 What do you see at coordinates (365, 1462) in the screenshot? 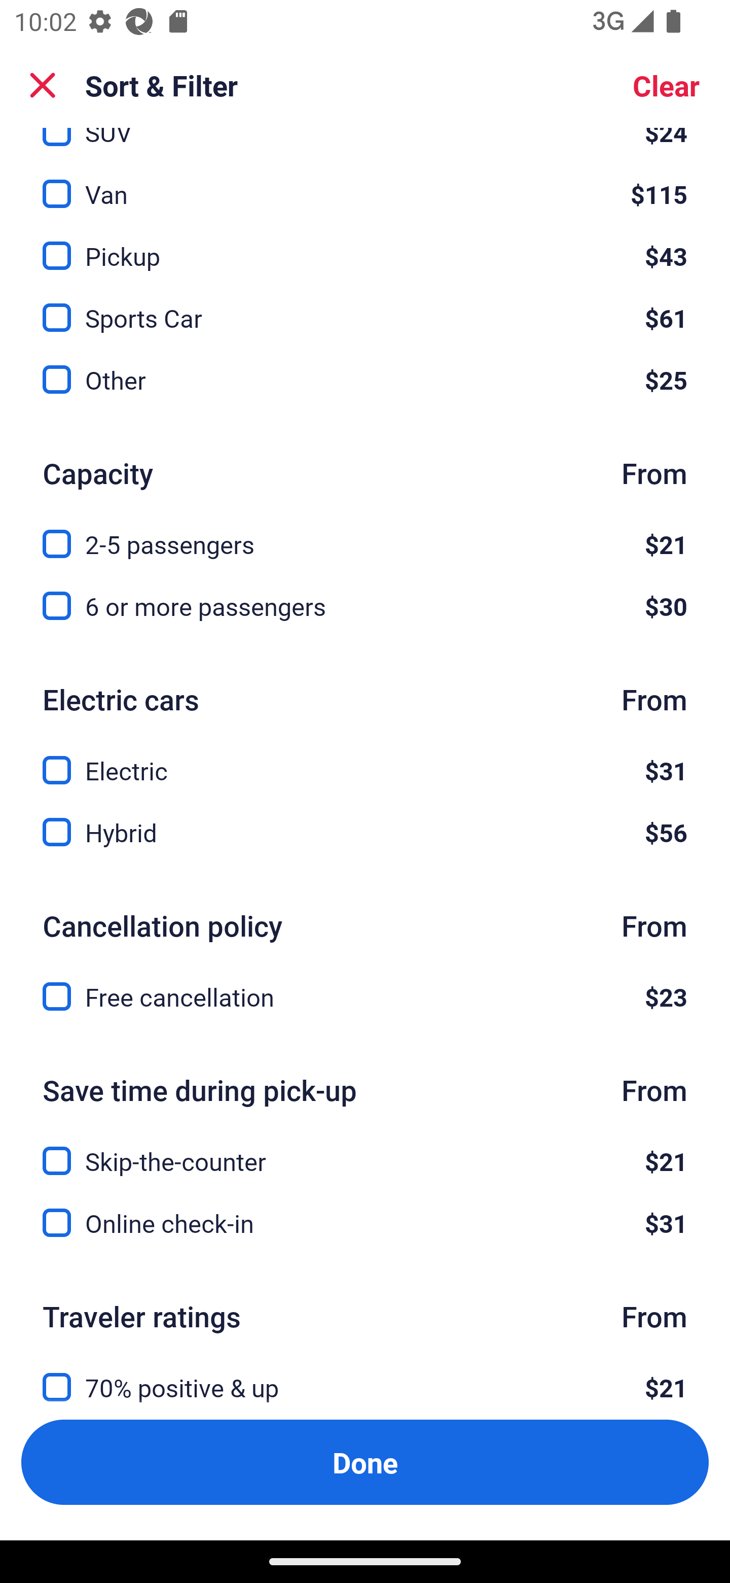
I see `Apply and close Sort and Filter Done` at bounding box center [365, 1462].